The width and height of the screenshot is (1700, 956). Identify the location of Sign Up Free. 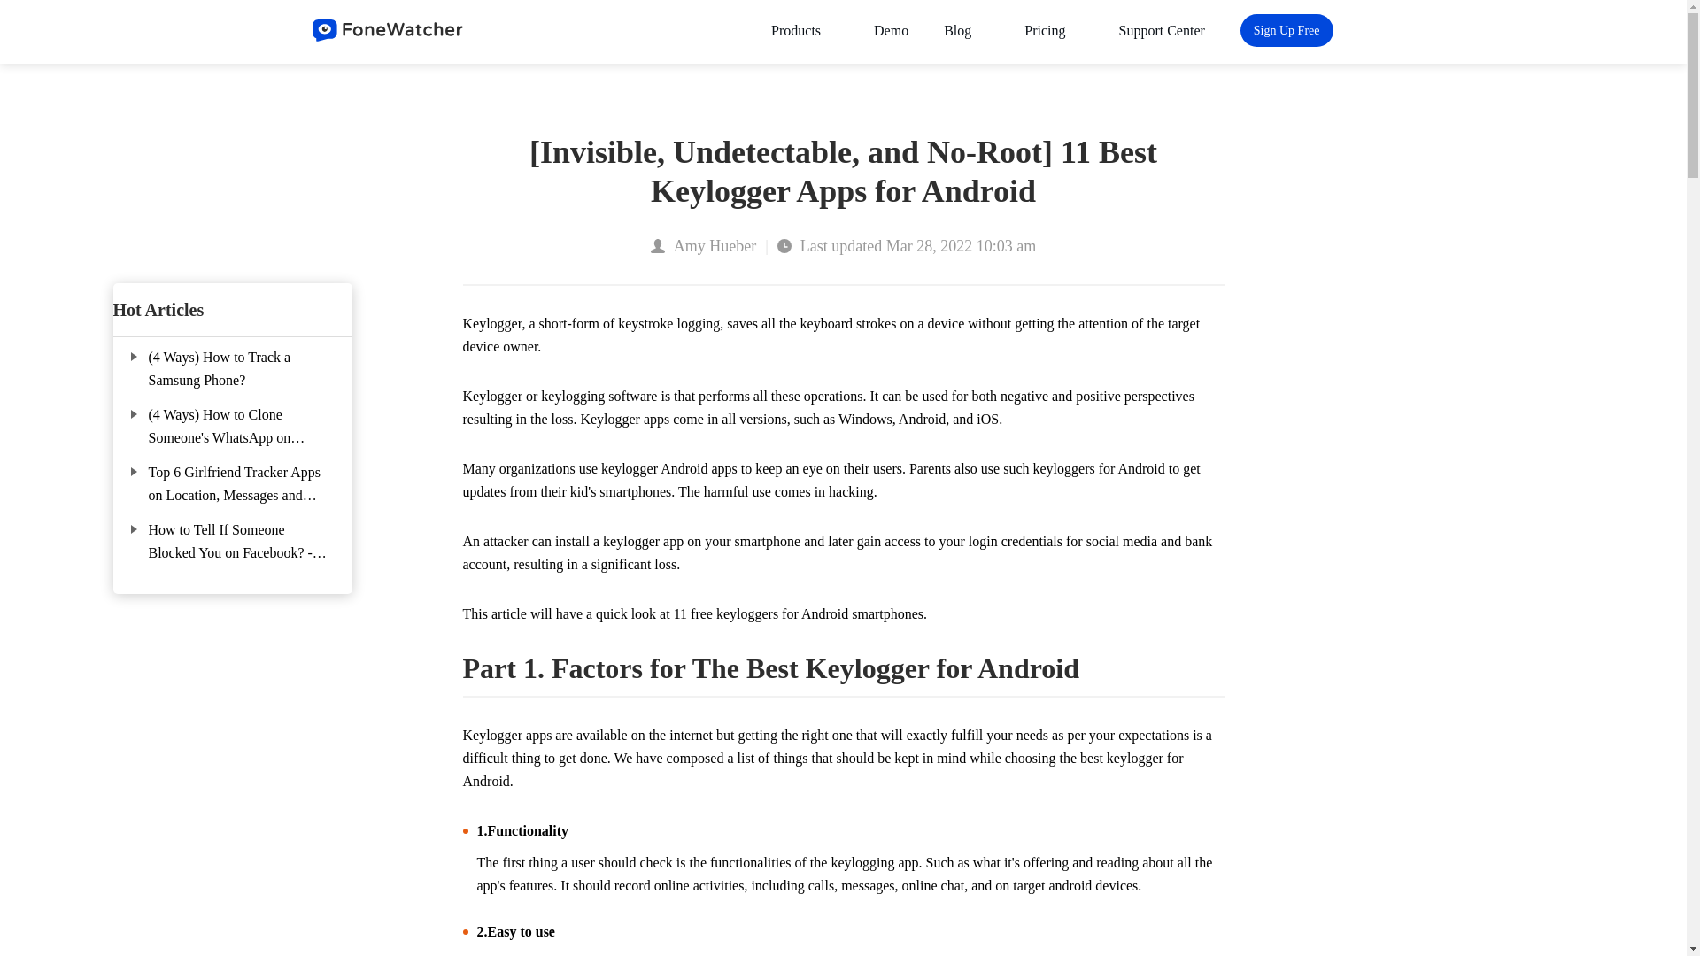
(1287, 30).